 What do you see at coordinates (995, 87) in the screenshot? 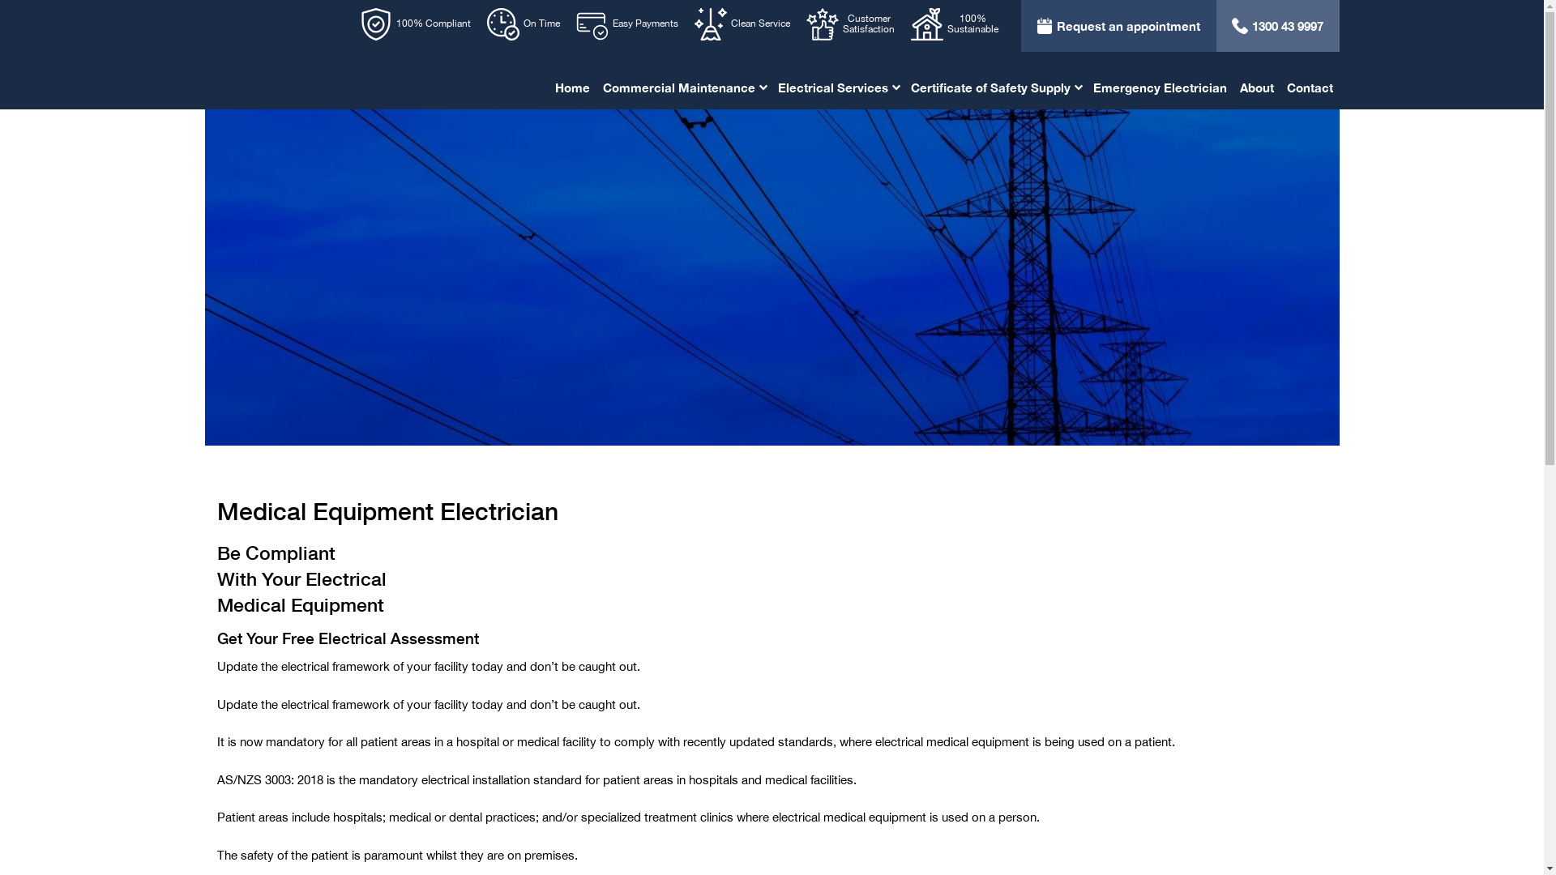
I see `Certificate of Safety Supply` at bounding box center [995, 87].